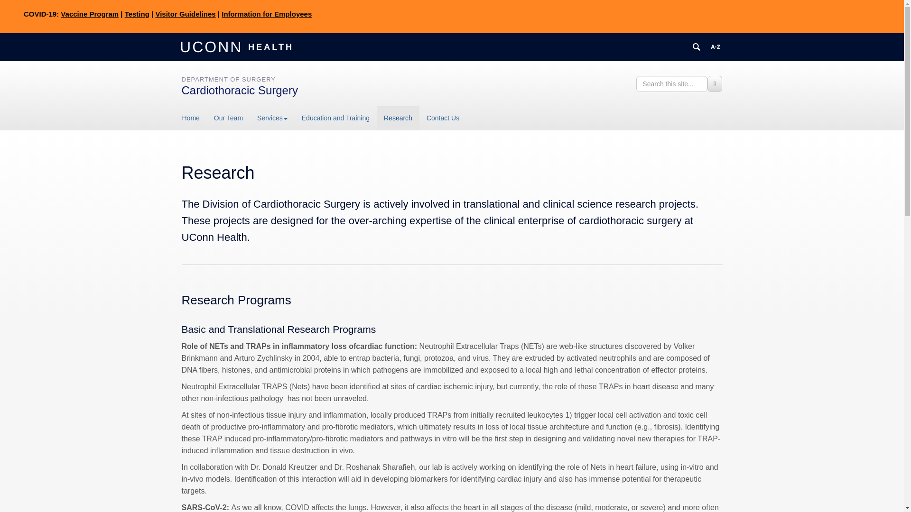 The image size is (911, 512). What do you see at coordinates (213, 46) in the screenshot?
I see `UCONN` at bounding box center [213, 46].